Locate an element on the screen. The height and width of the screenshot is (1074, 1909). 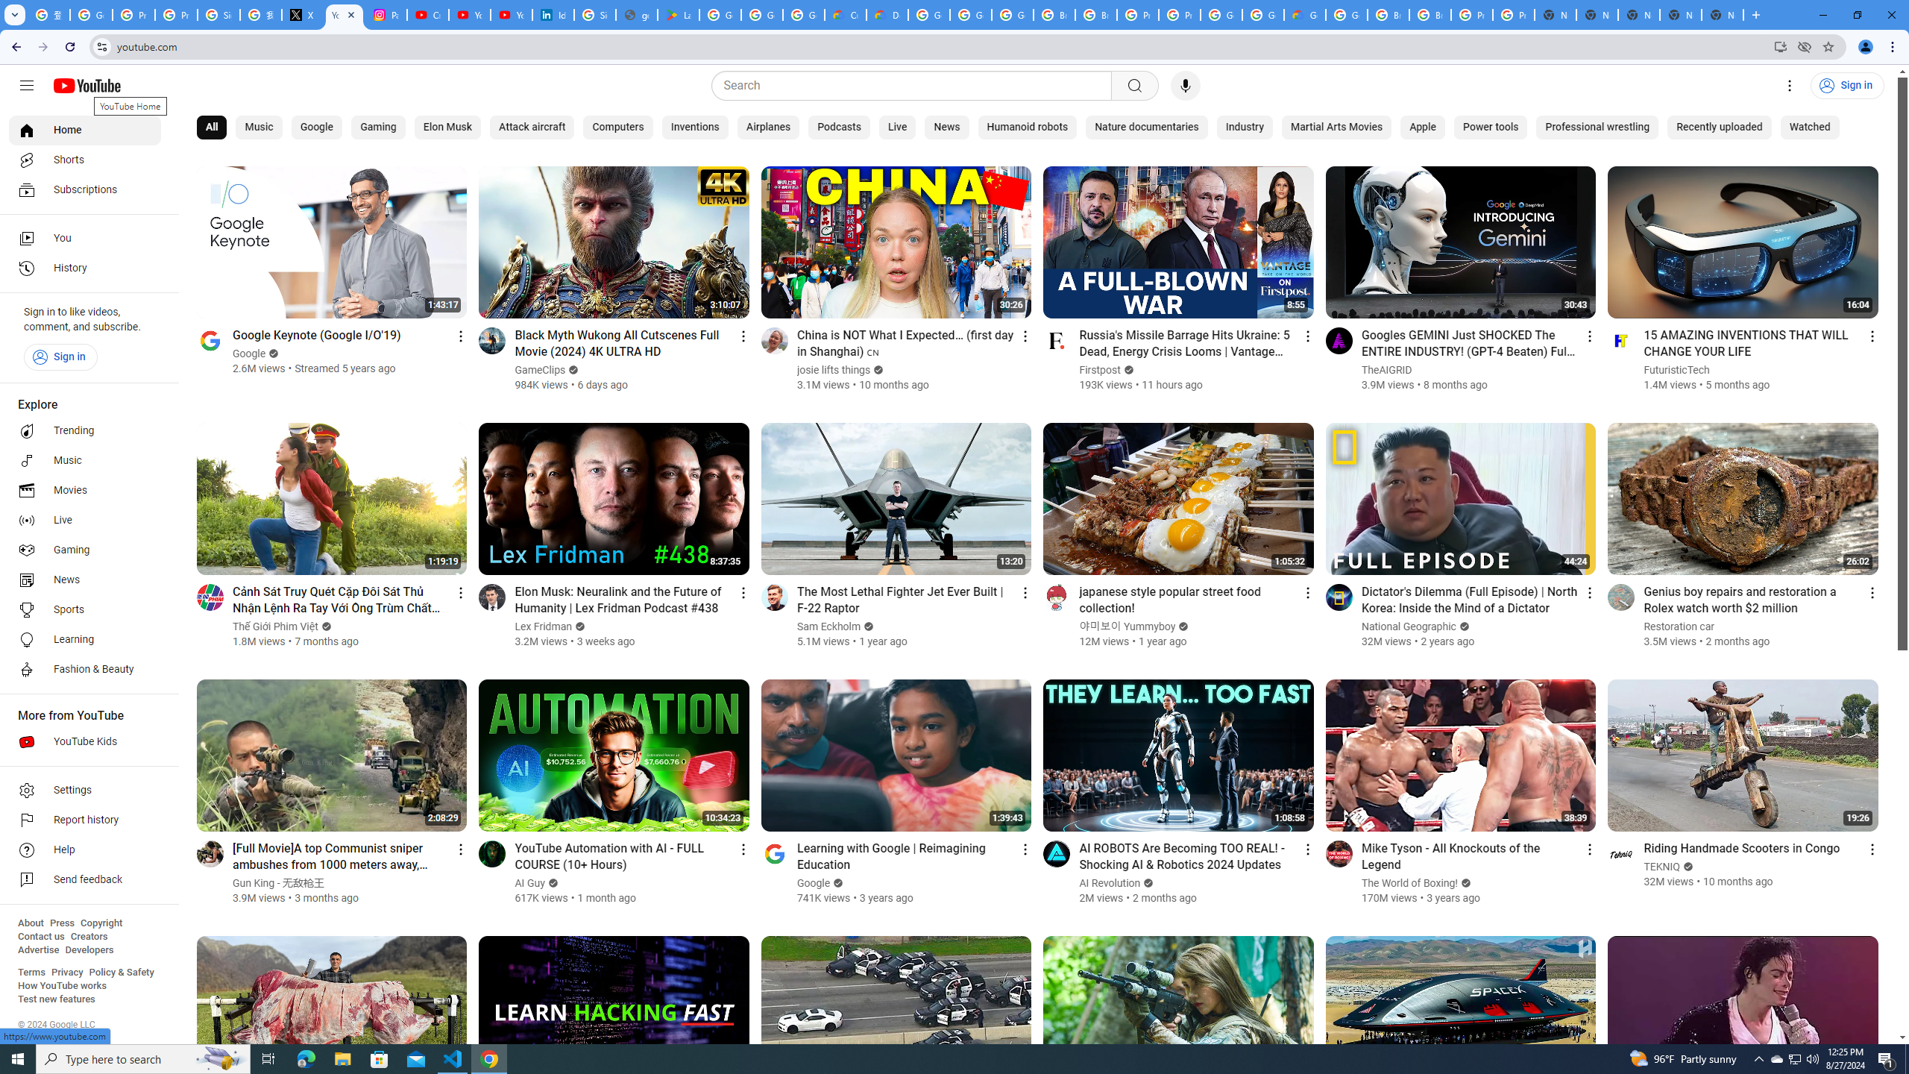
Apple is located at coordinates (1423, 128).